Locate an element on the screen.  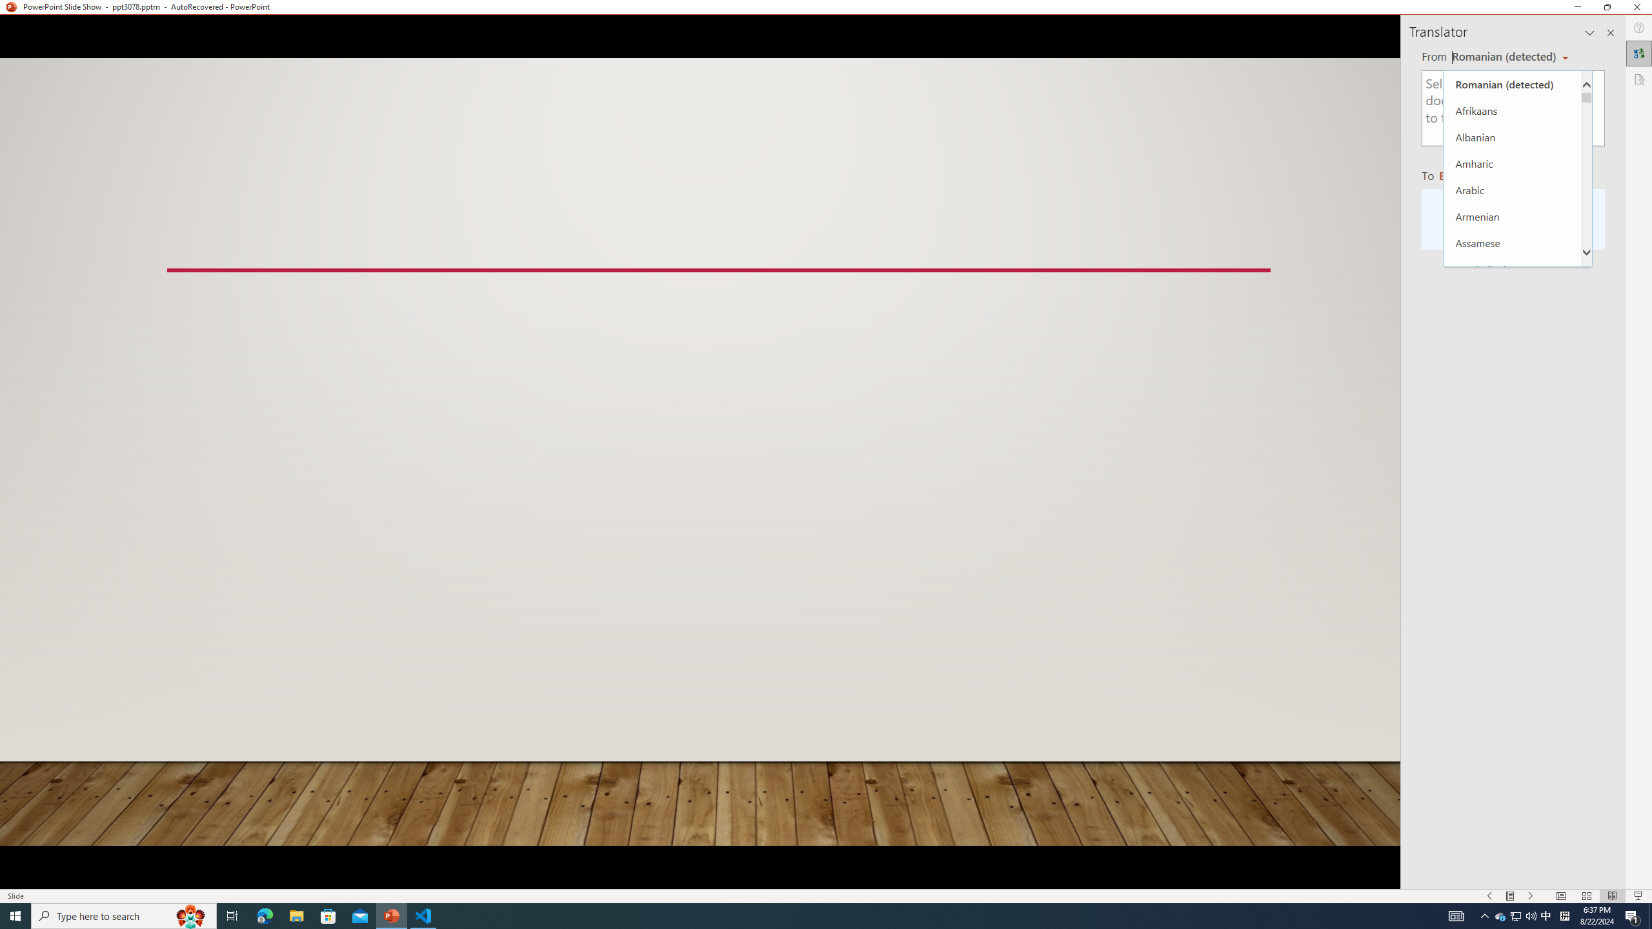
Romanian (detected) is located at coordinates (1502, 57).